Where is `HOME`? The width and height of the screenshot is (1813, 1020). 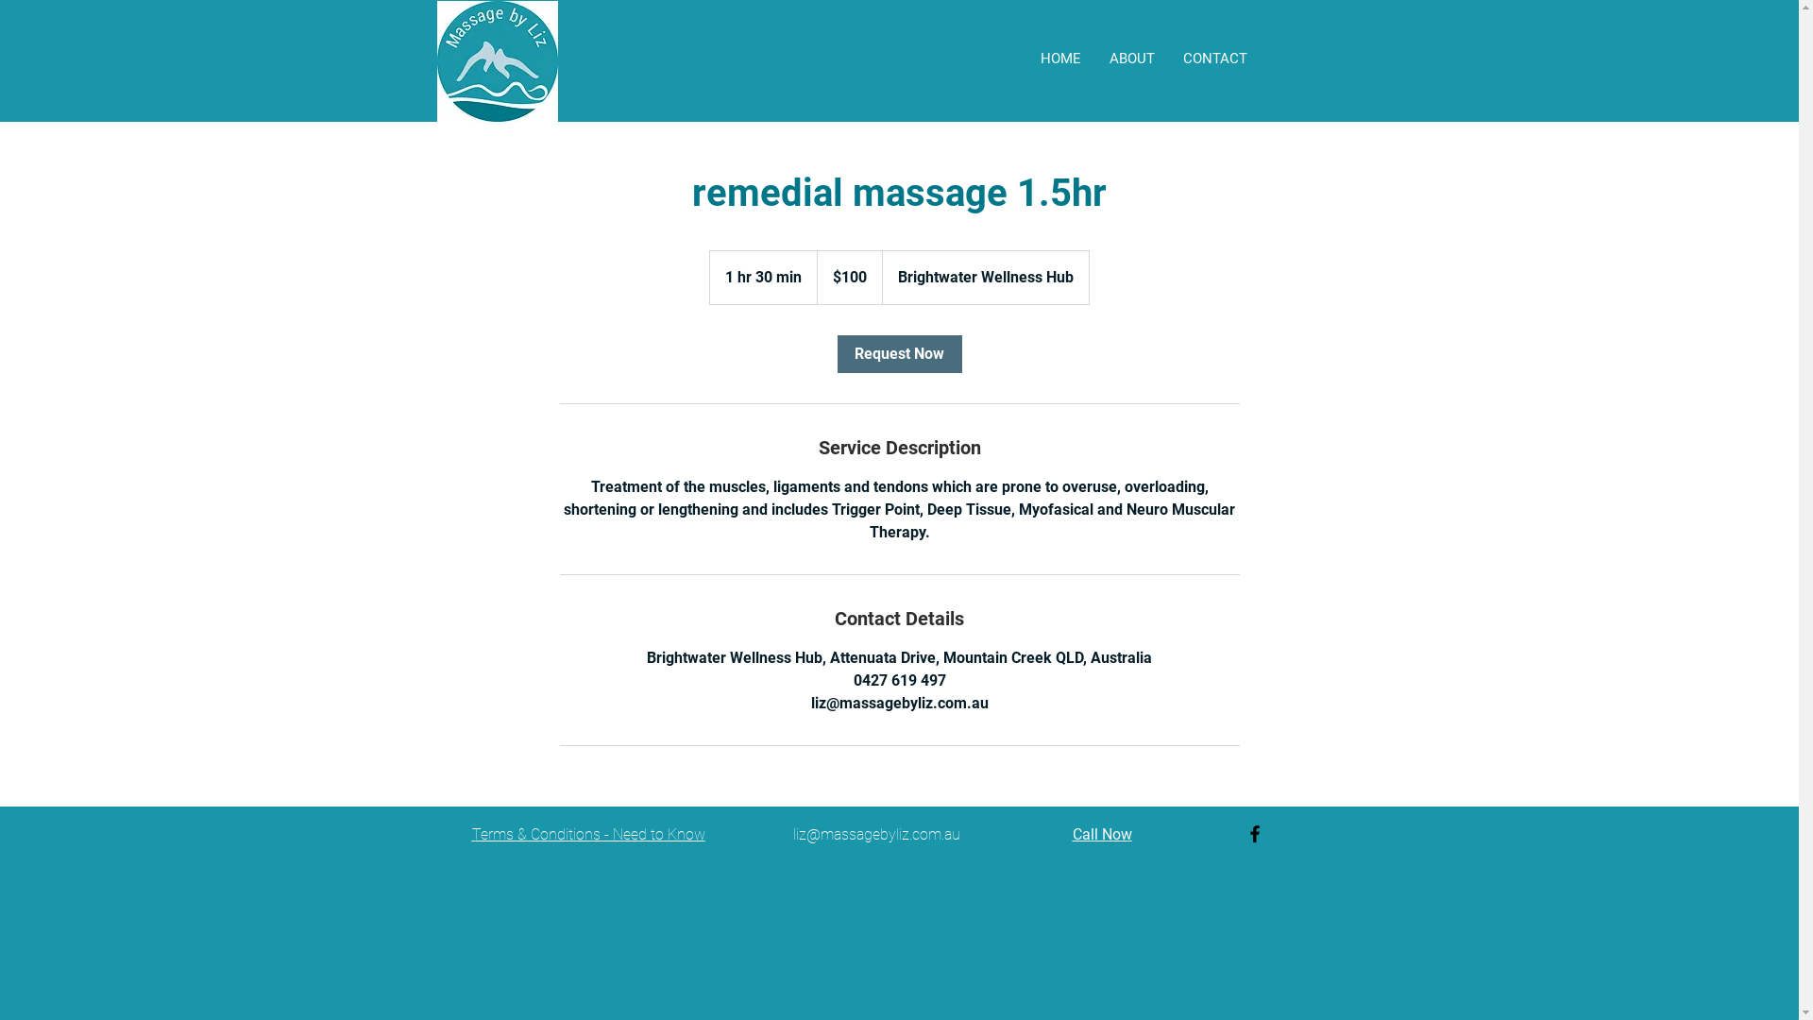
HOME is located at coordinates (1059, 59).